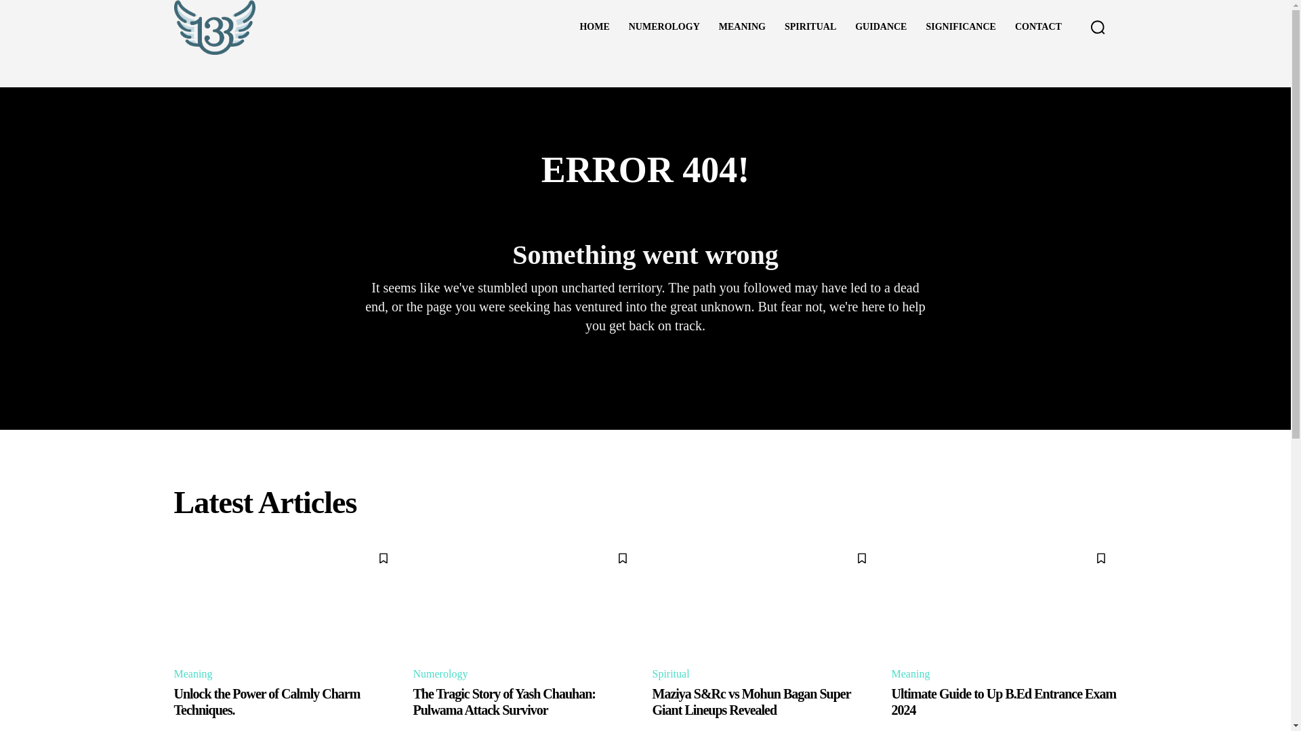 This screenshot has width=1301, height=731. What do you see at coordinates (742, 27) in the screenshot?
I see `MEANING` at bounding box center [742, 27].